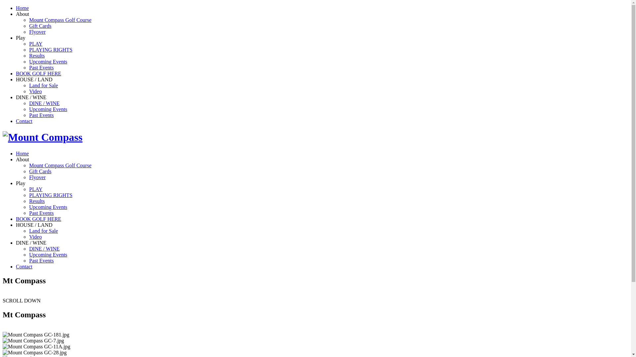 This screenshot has height=357, width=636. What do you see at coordinates (44, 103) in the screenshot?
I see `DINE / WINE` at bounding box center [44, 103].